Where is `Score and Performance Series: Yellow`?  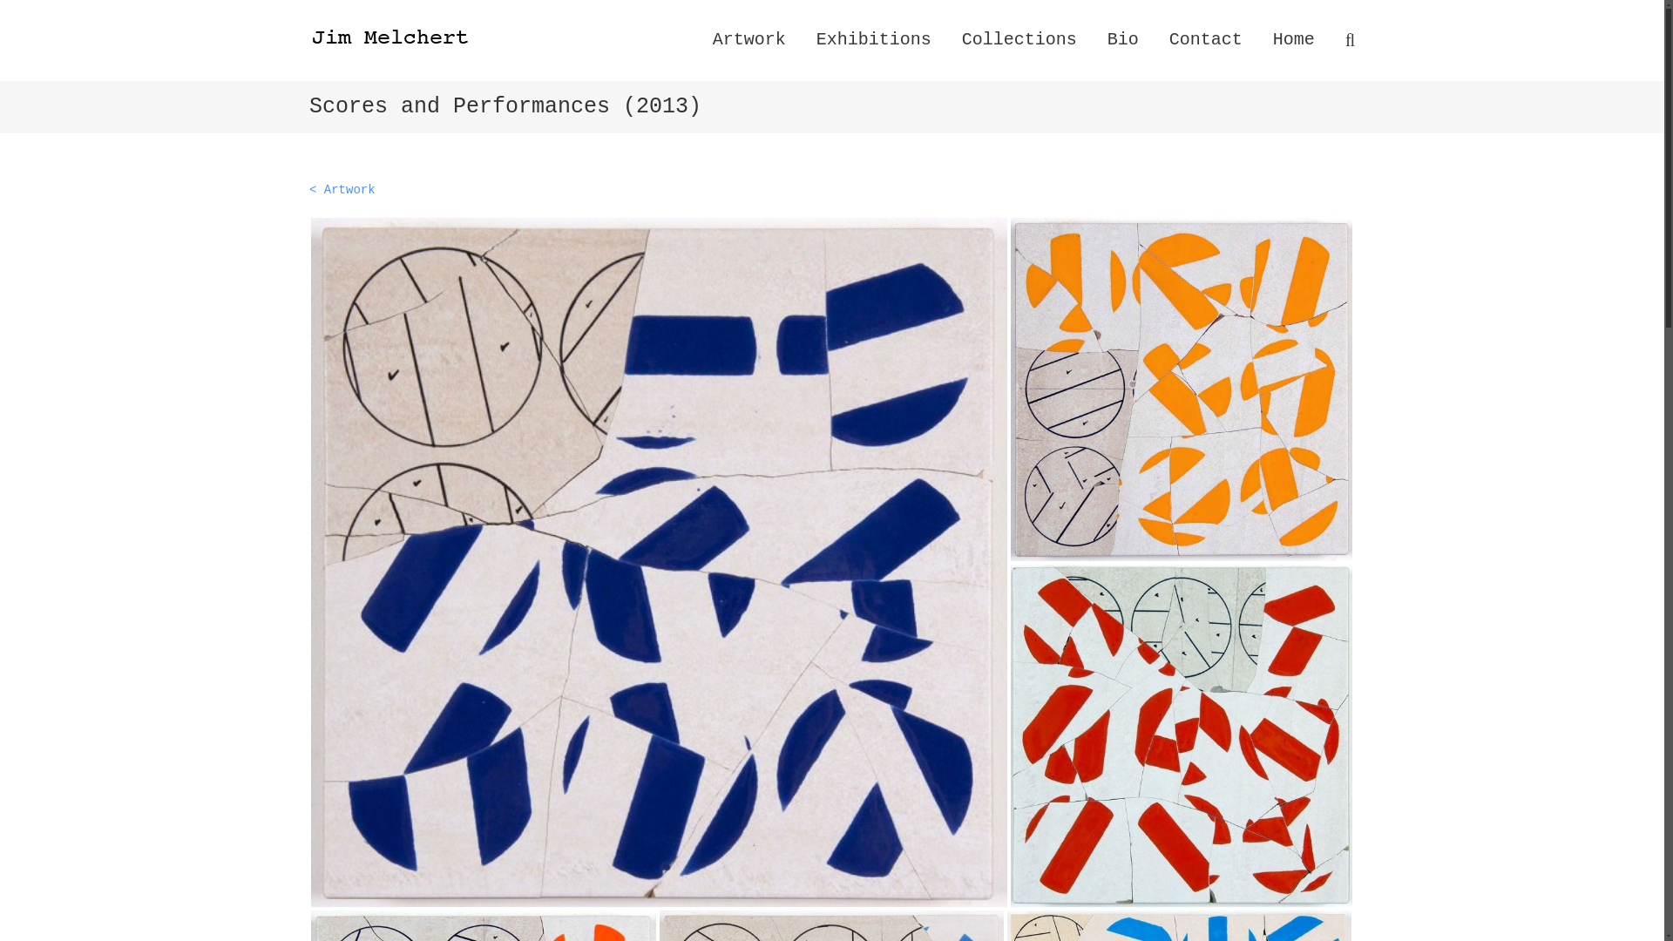 Score and Performance Series: Yellow is located at coordinates (1181, 389).